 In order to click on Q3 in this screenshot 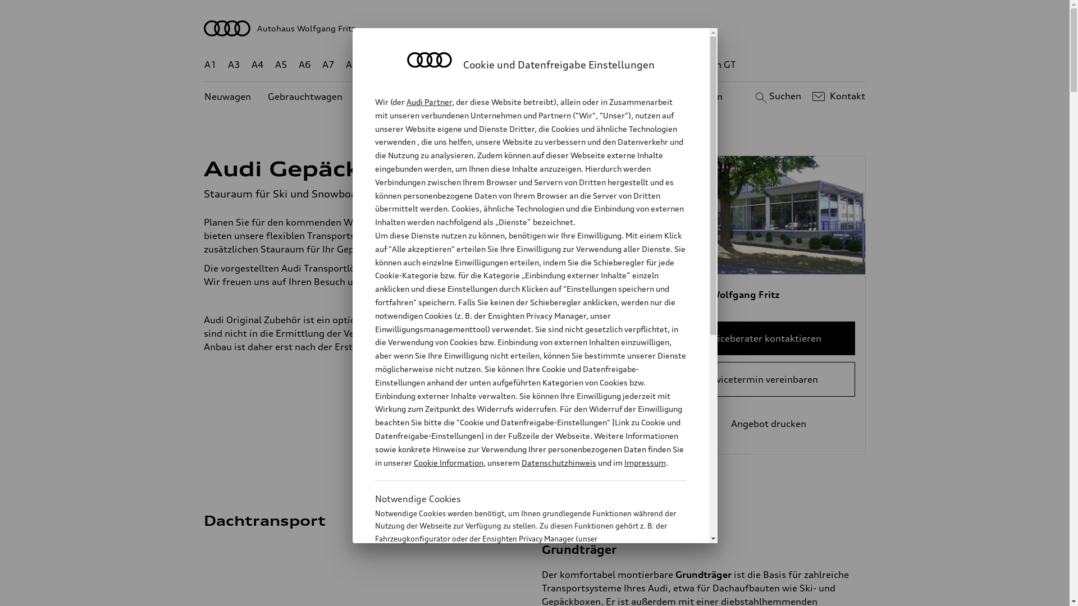, I will do `click(400, 65)`.